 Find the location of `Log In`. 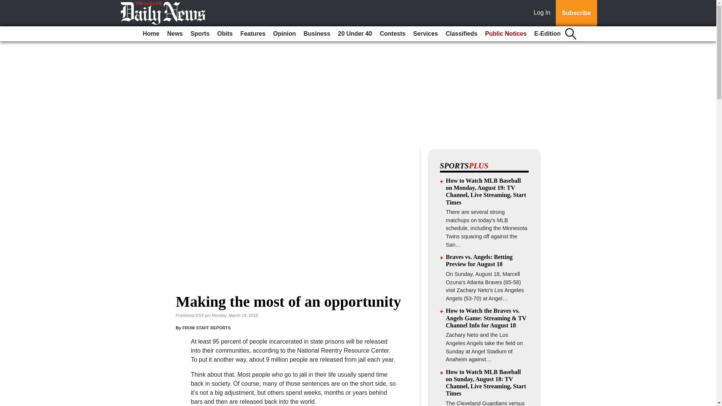

Log In is located at coordinates (543, 13).